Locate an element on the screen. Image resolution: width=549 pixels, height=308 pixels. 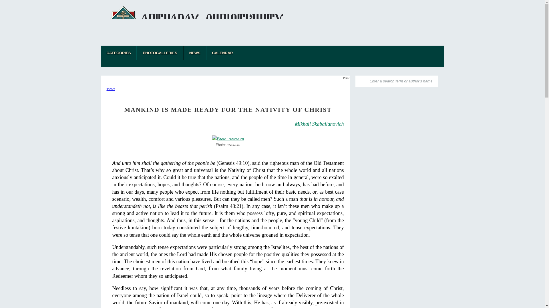
Mikhail Skaballanovich is located at coordinates (319, 124).